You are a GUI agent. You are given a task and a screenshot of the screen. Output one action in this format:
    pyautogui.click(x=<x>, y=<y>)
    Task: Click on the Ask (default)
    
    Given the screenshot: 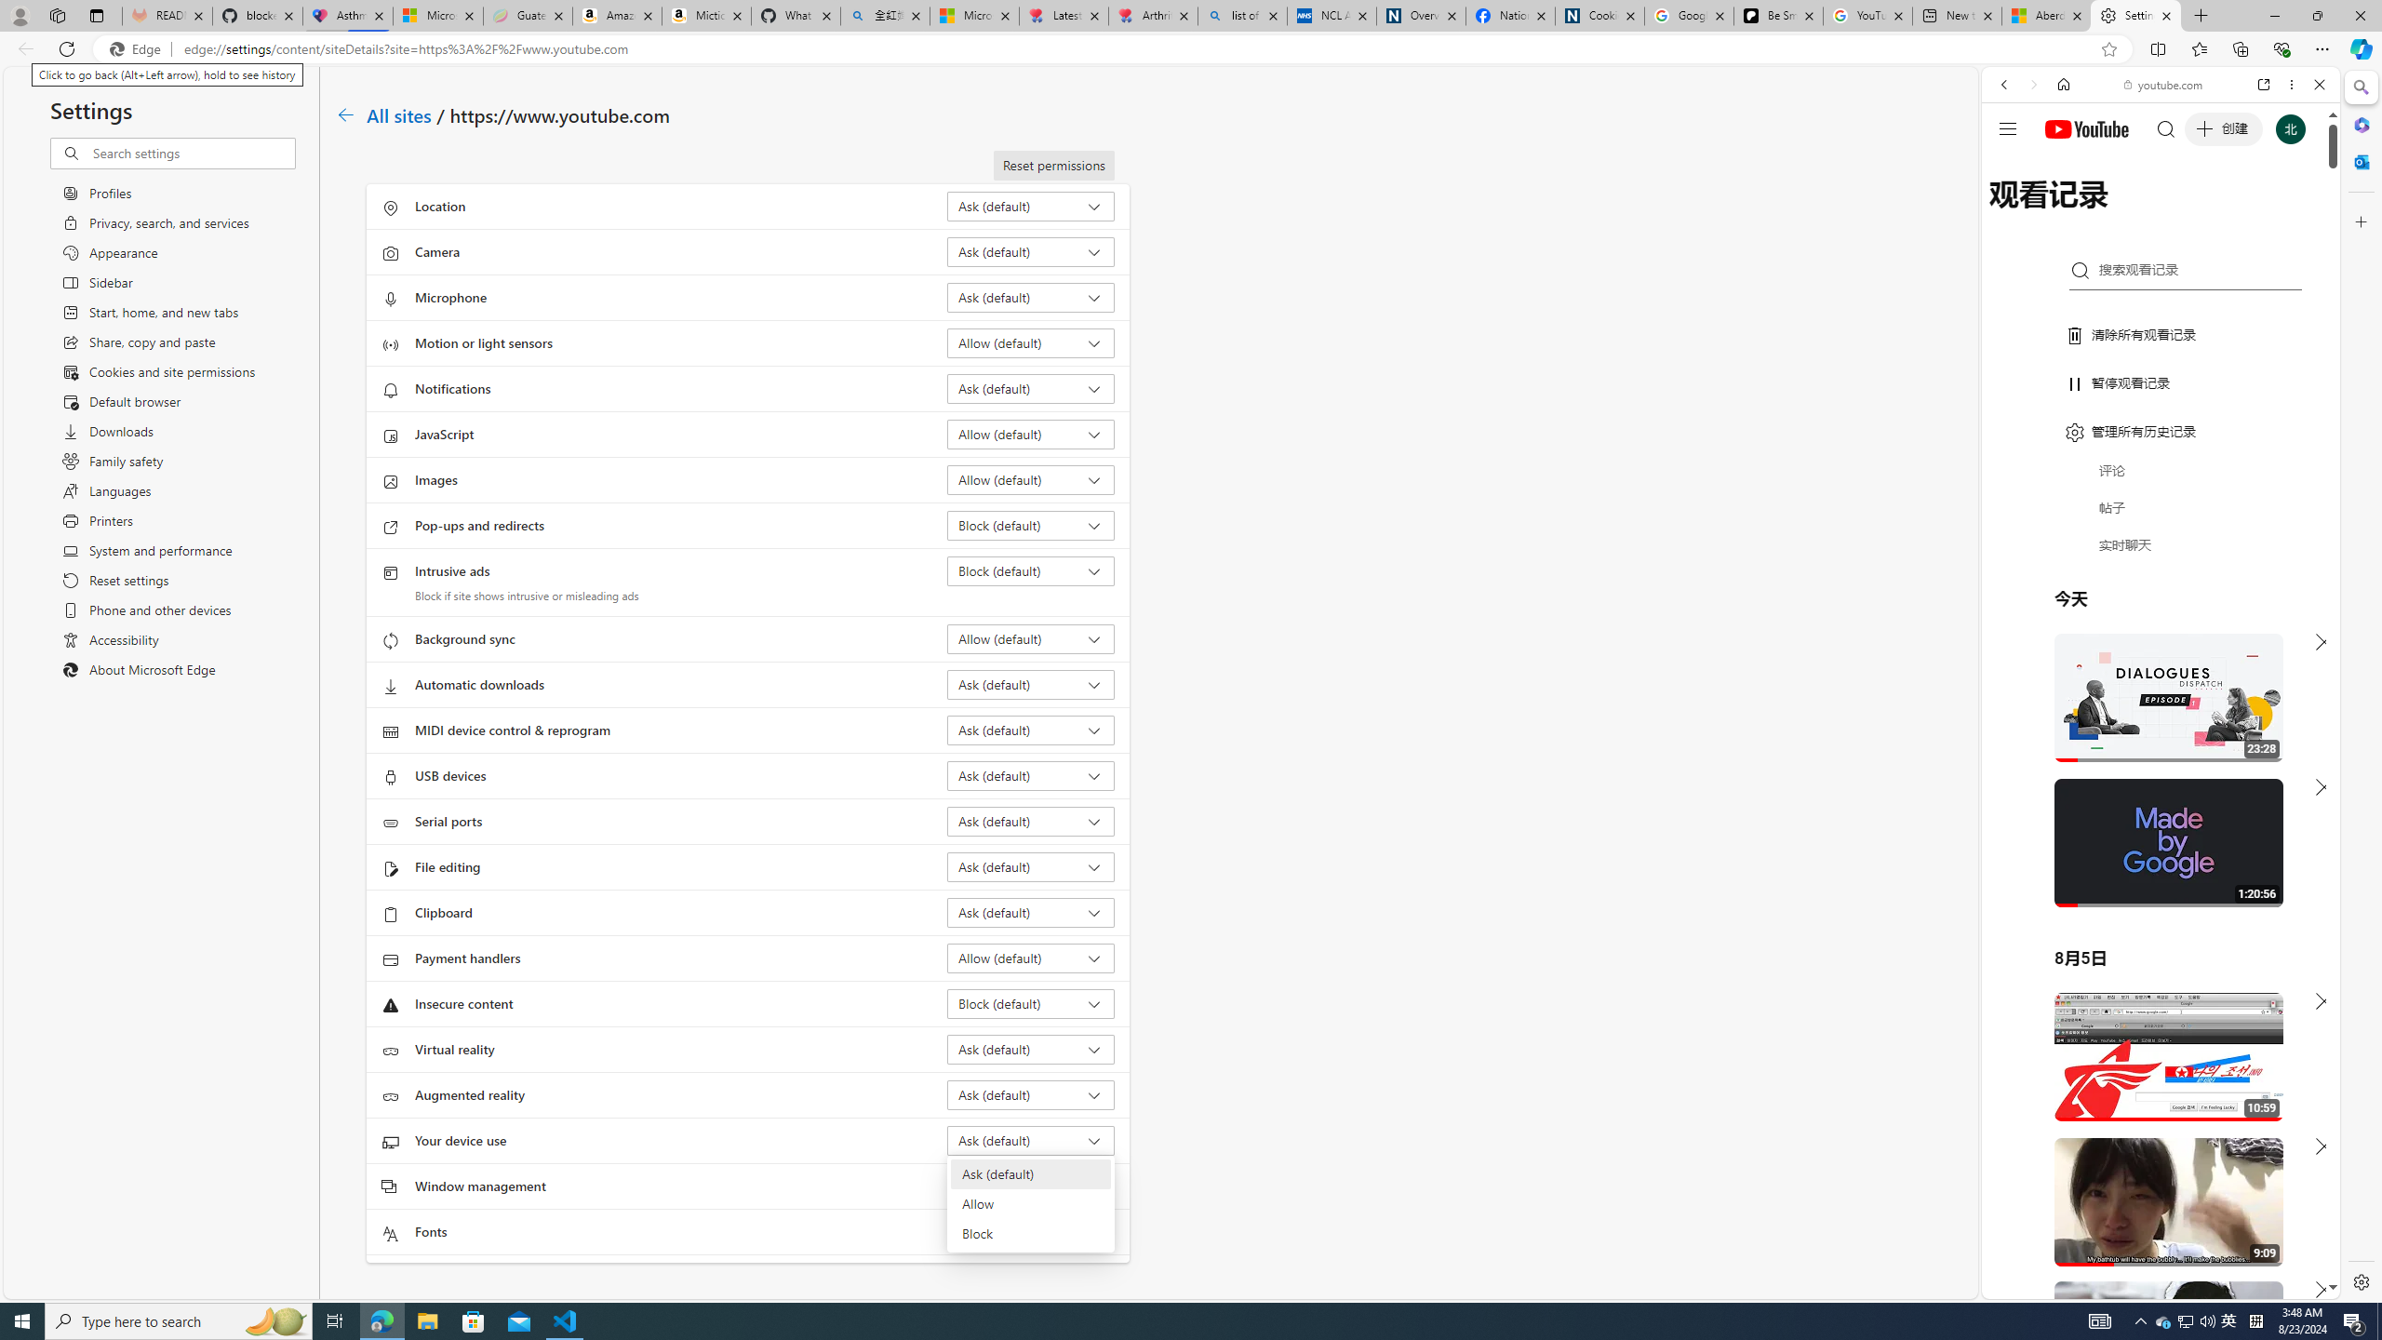 What is the action you would take?
    pyautogui.click(x=1029, y=1174)
    